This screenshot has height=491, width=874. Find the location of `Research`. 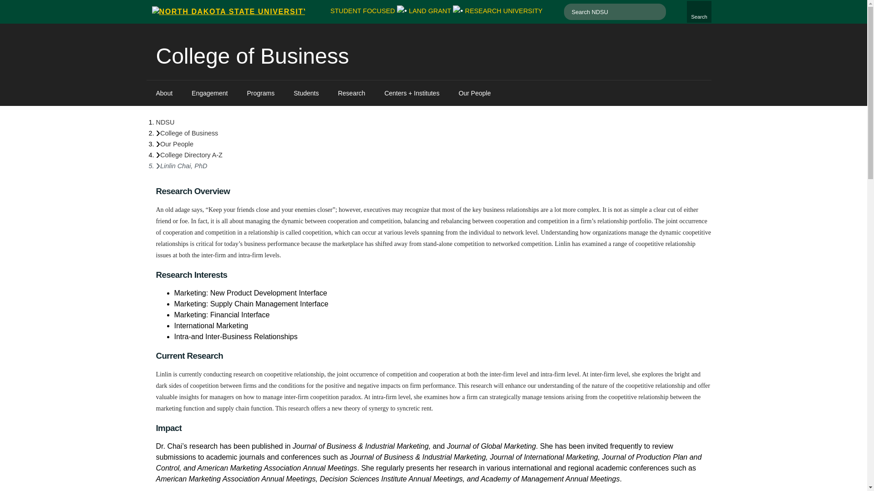

Research is located at coordinates (351, 93).